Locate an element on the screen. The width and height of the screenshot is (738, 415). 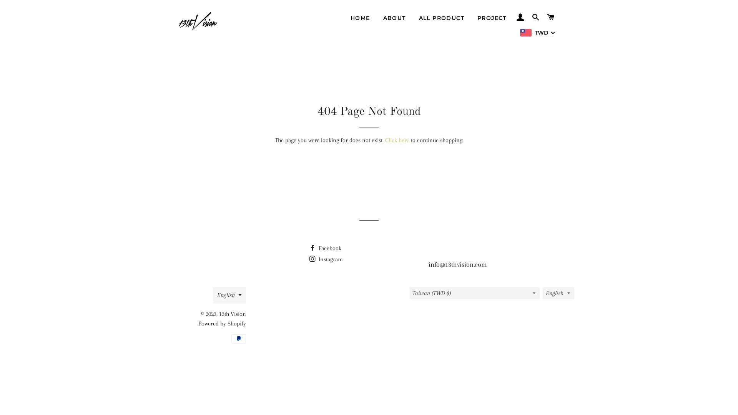
ALL PRODUCT is located at coordinates (442, 18).